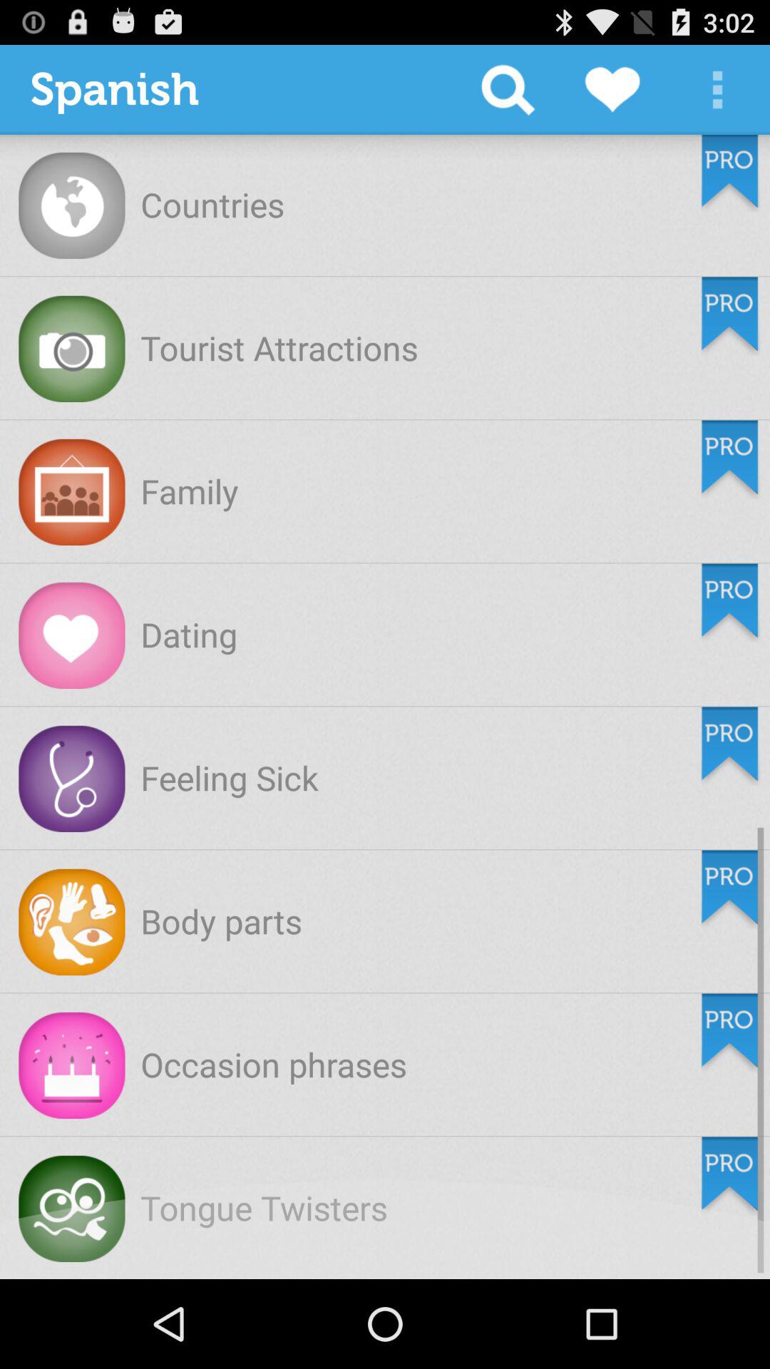 The height and width of the screenshot is (1369, 770). What do you see at coordinates (230, 777) in the screenshot?
I see `click the feeling sick app` at bounding box center [230, 777].